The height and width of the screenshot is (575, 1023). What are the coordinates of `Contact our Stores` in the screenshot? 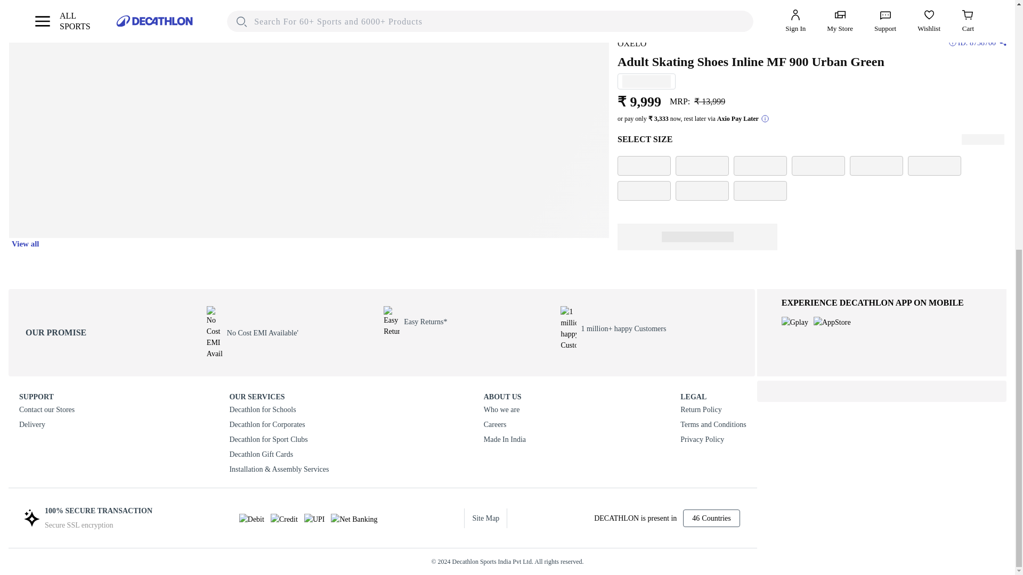 It's located at (47, 410).